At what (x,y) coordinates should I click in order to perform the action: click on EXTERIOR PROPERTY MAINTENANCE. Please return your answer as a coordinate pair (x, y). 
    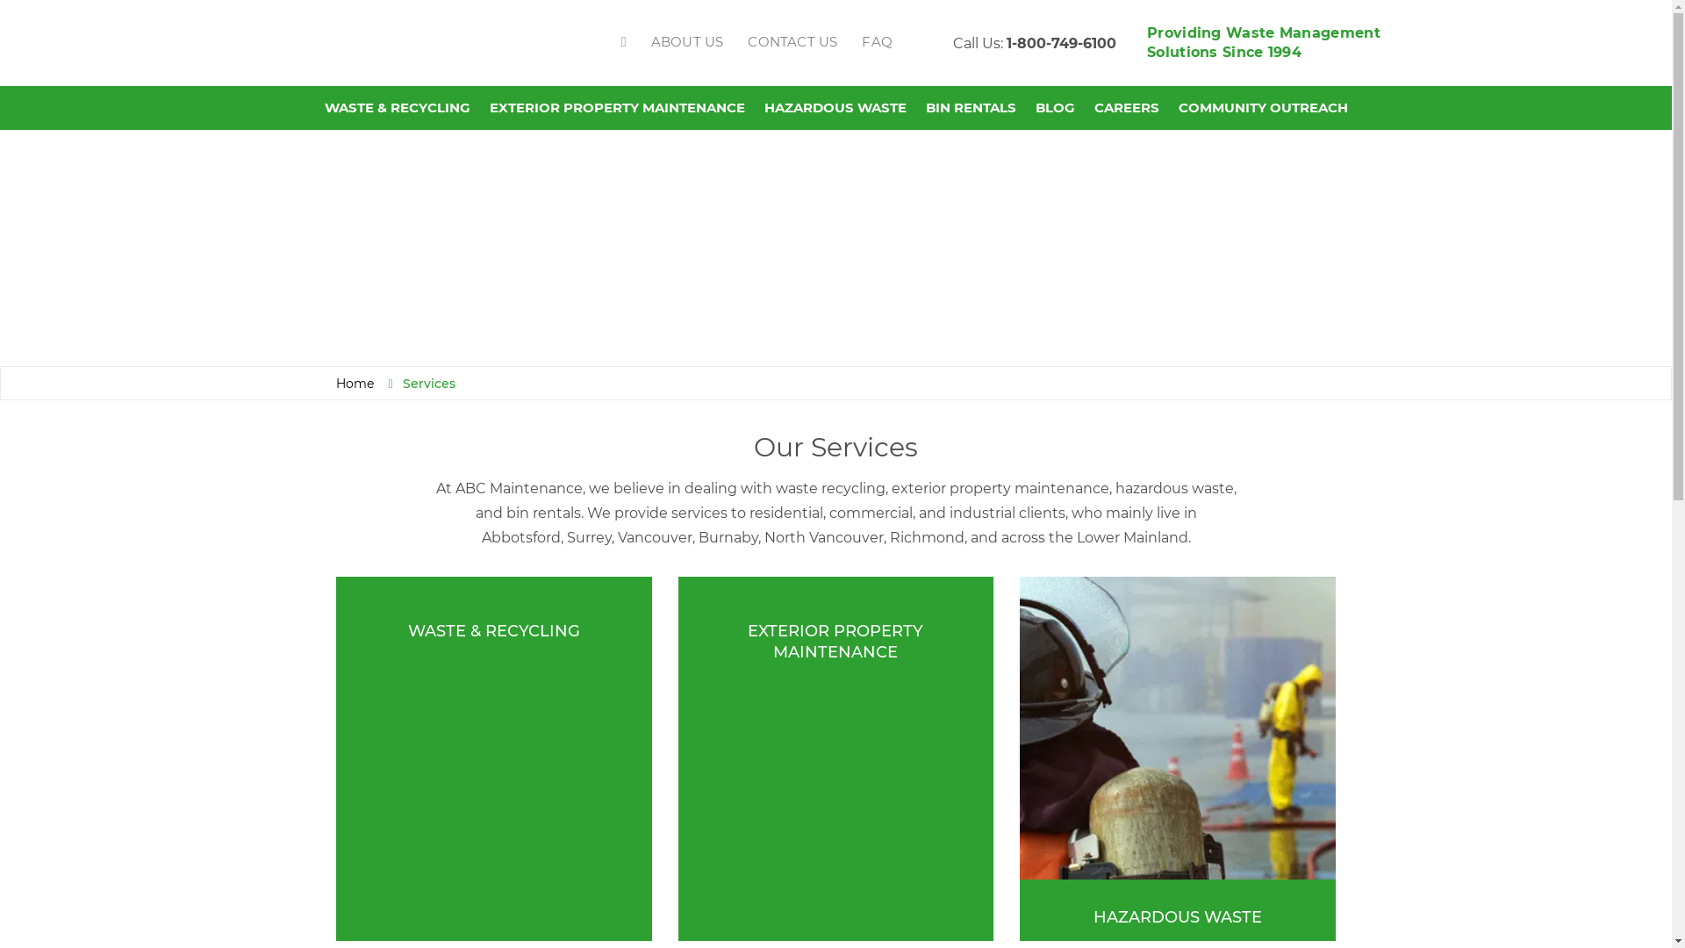
    Looking at the image, I should click on (836, 758).